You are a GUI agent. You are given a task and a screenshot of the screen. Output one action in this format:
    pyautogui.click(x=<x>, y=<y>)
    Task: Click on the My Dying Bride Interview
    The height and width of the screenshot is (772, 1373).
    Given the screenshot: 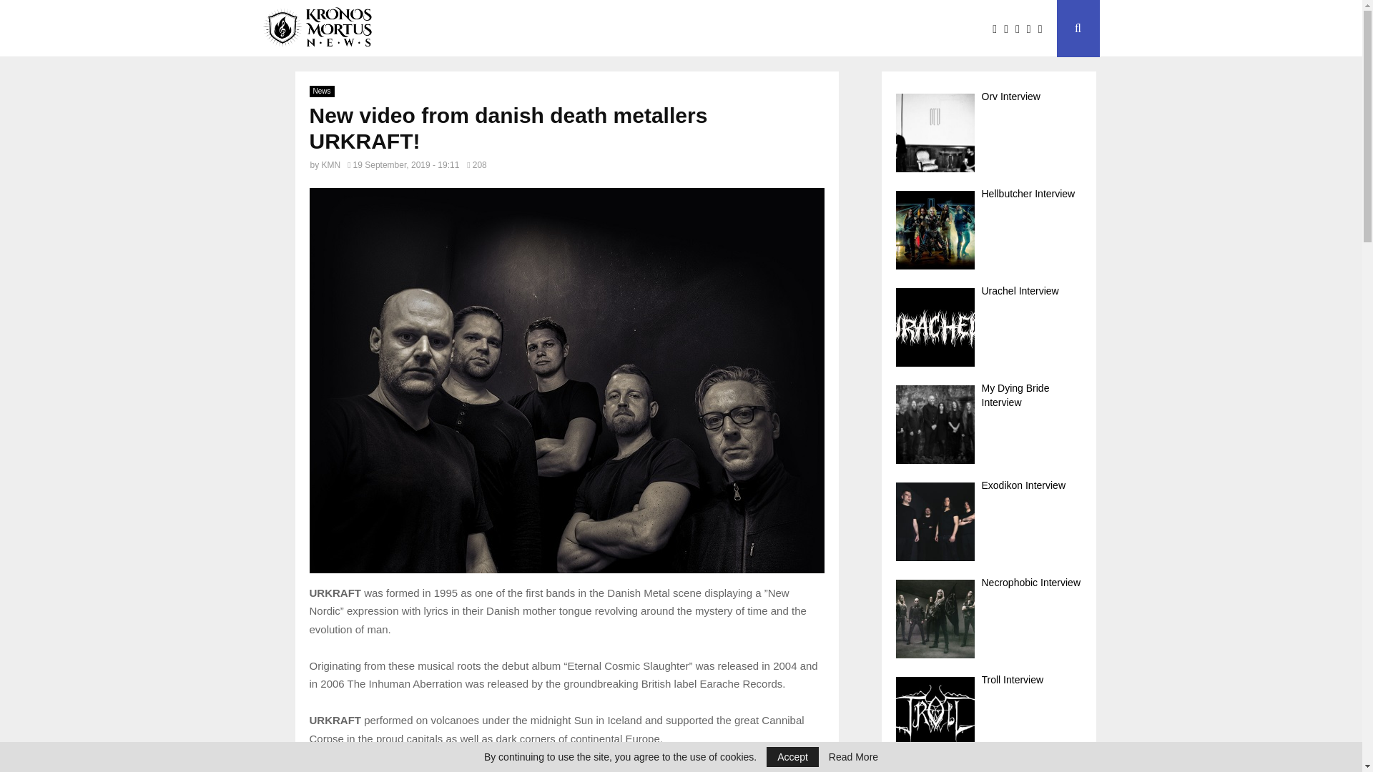 What is the action you would take?
    pyautogui.click(x=988, y=425)
    